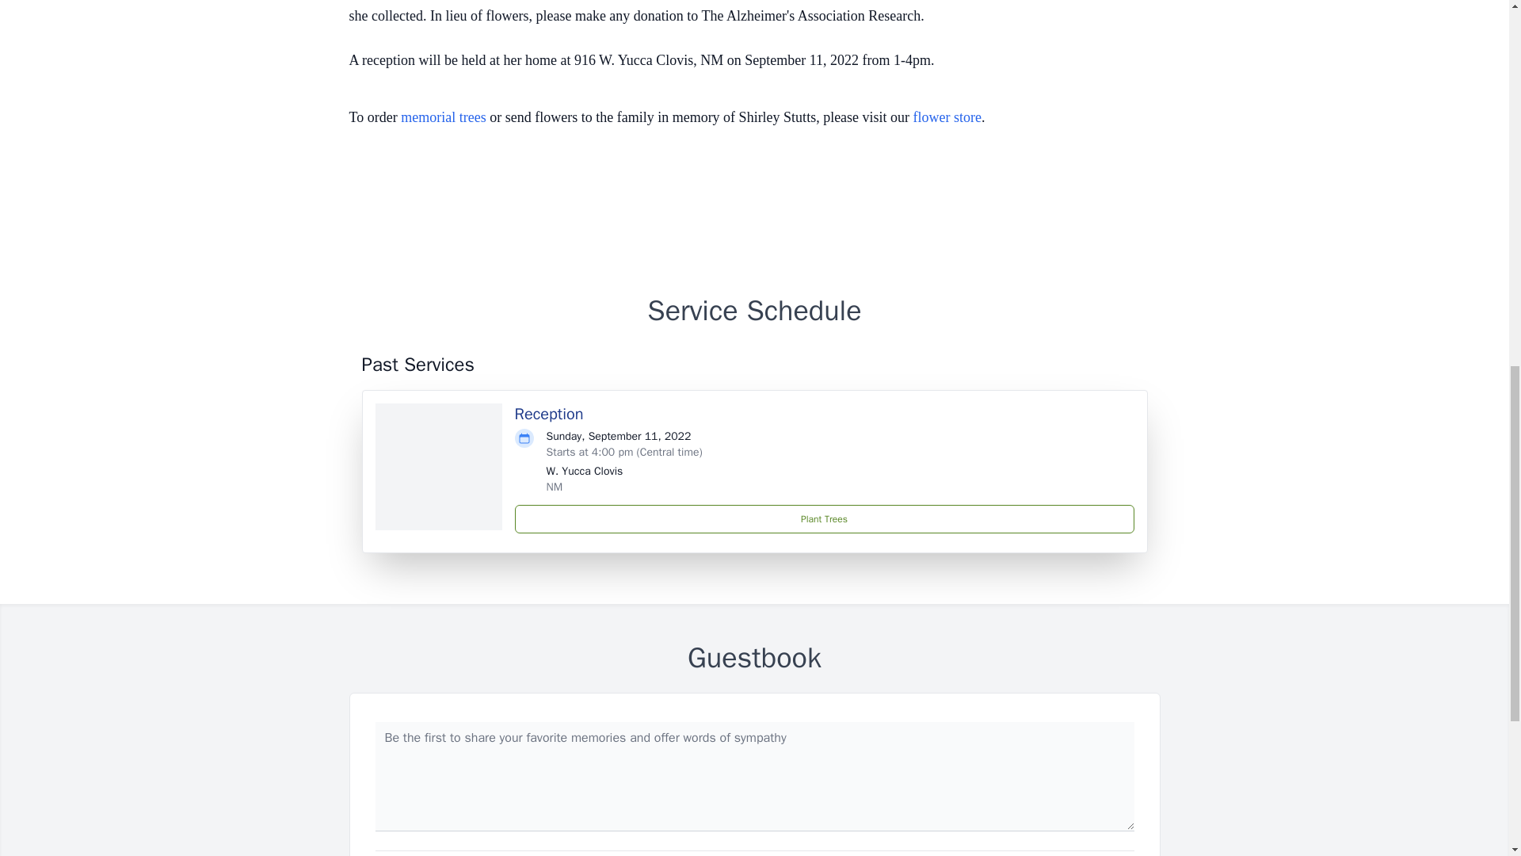  Describe the element at coordinates (443, 117) in the screenshot. I see `memorial trees` at that location.